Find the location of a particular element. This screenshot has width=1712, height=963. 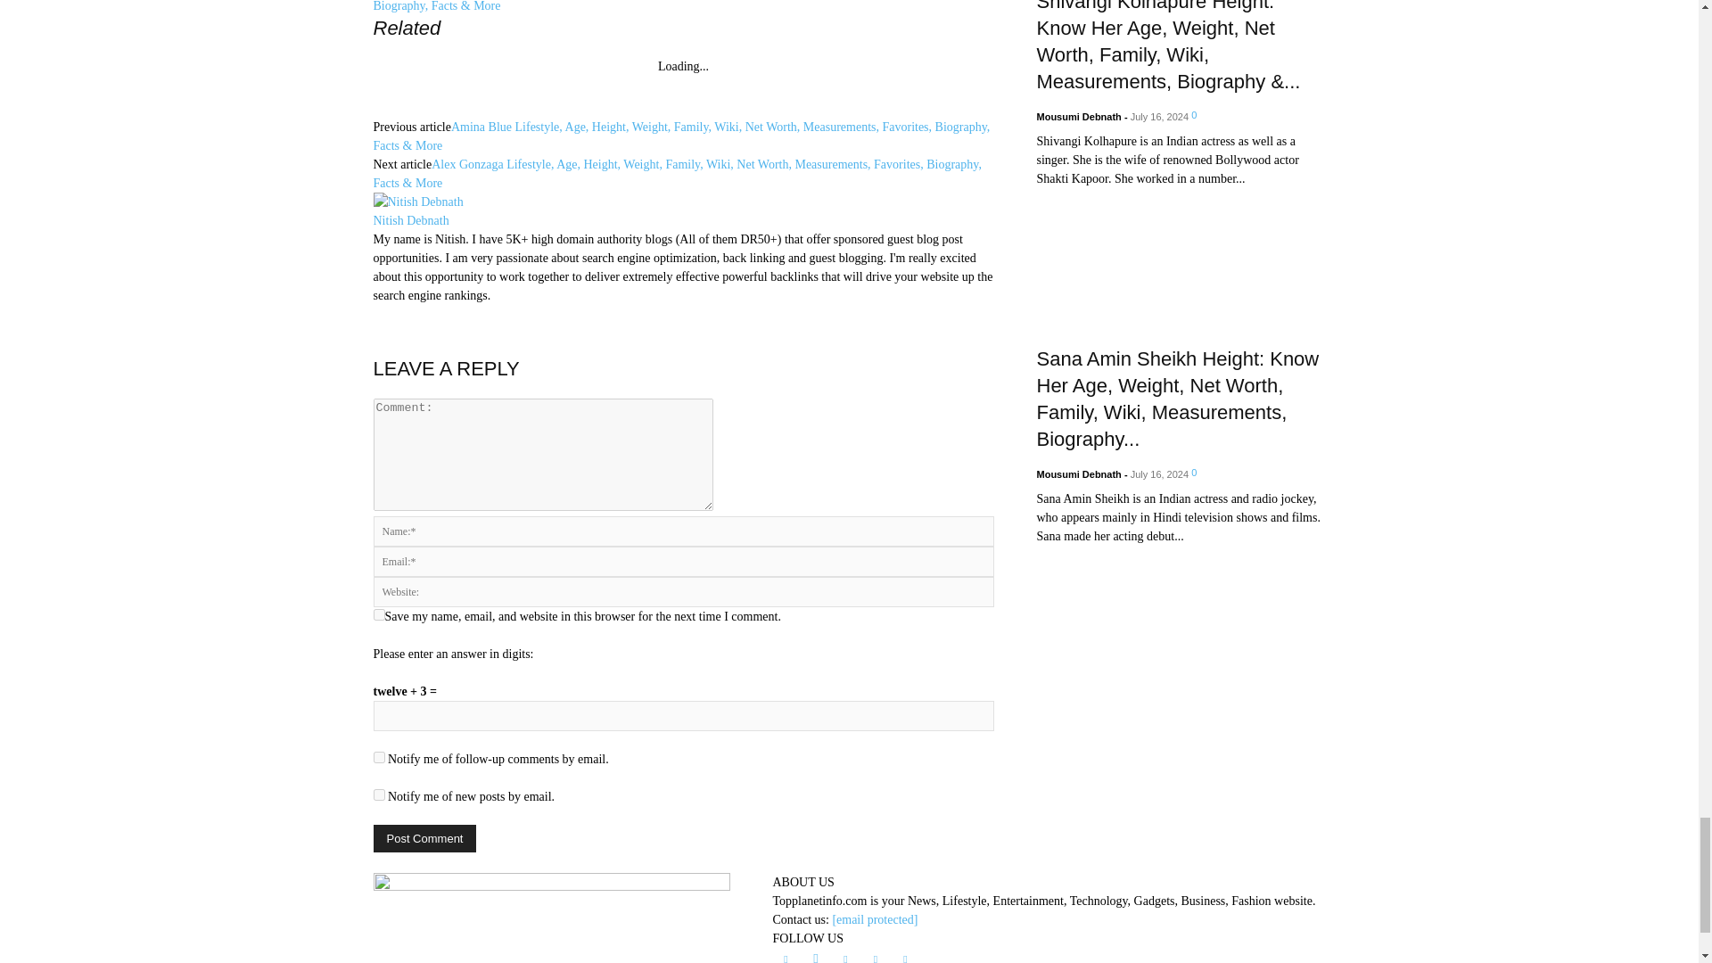

Post Comment is located at coordinates (424, 838).